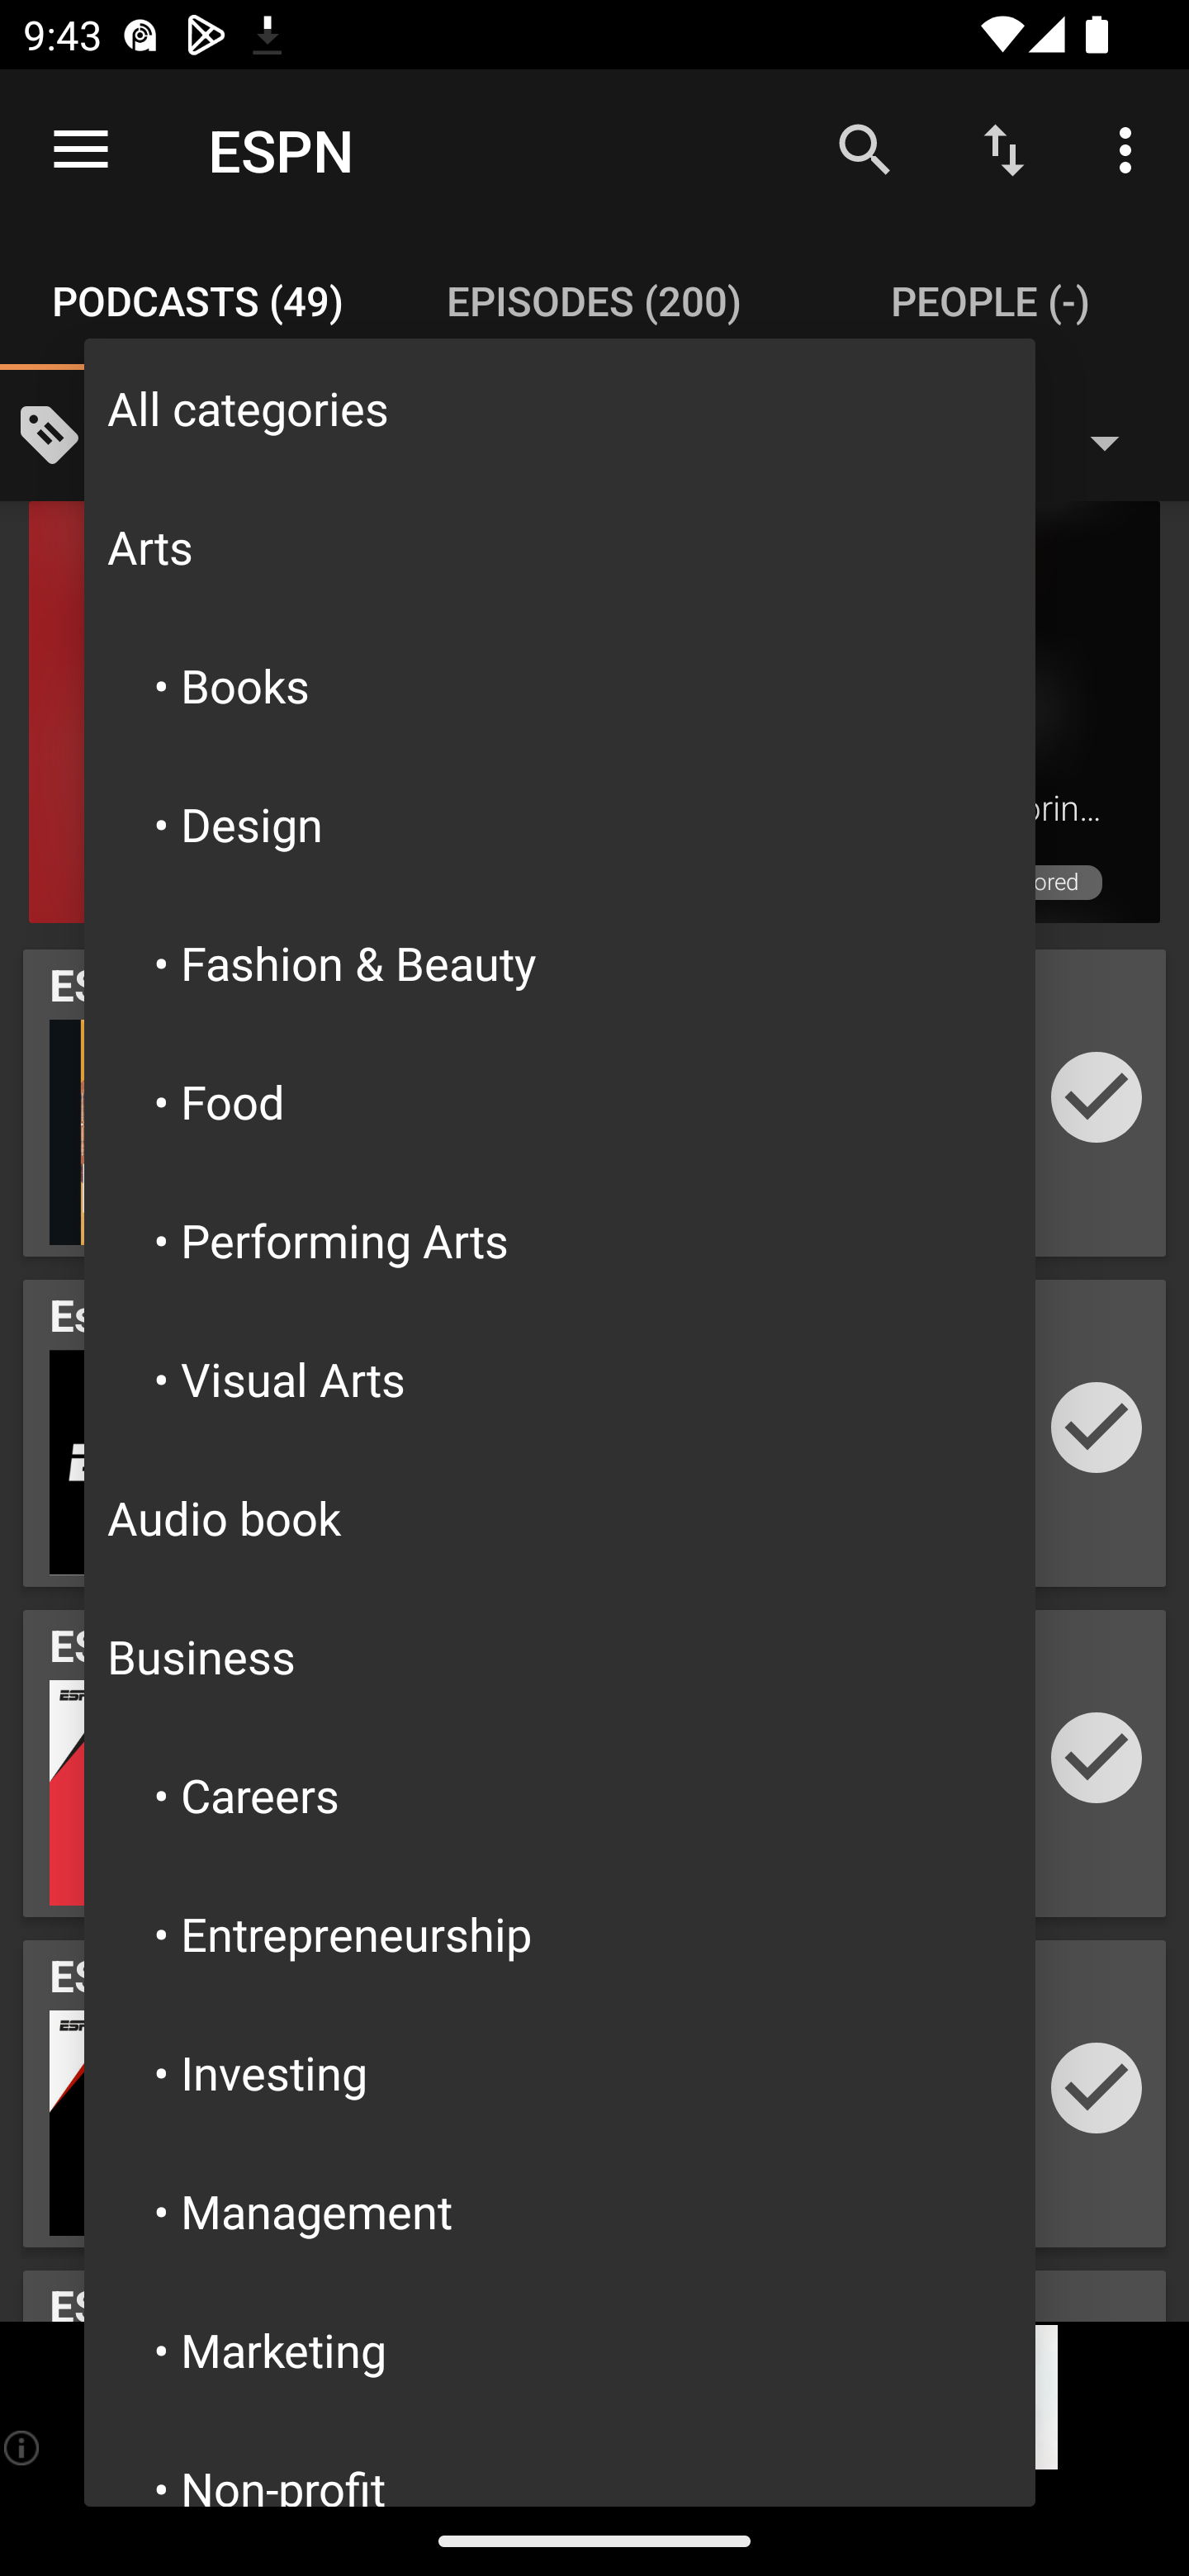  What do you see at coordinates (560, 824) in the screenshot?
I see `    • Design` at bounding box center [560, 824].